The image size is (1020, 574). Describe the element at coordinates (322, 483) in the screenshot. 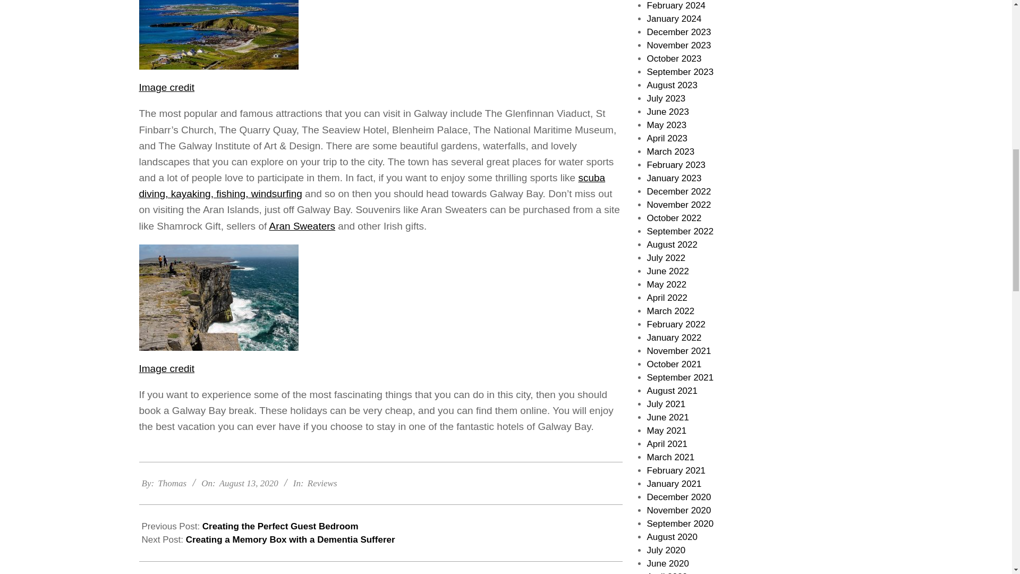

I see `Reviews` at that location.